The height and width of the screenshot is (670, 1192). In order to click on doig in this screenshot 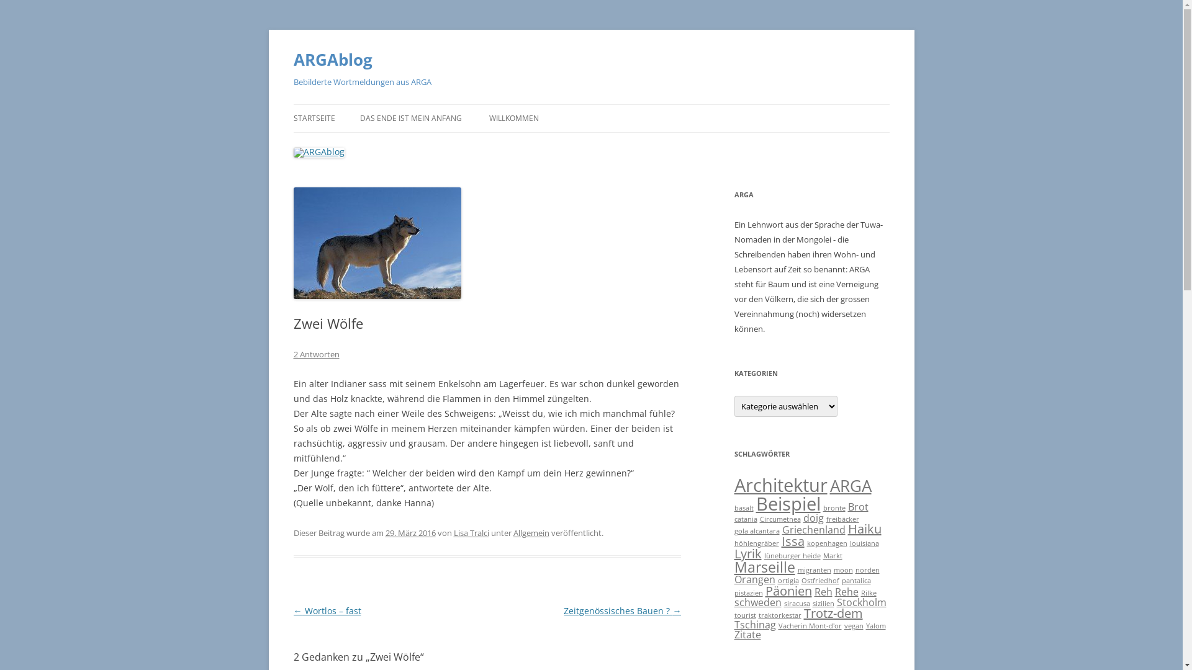, I will do `click(813, 518)`.